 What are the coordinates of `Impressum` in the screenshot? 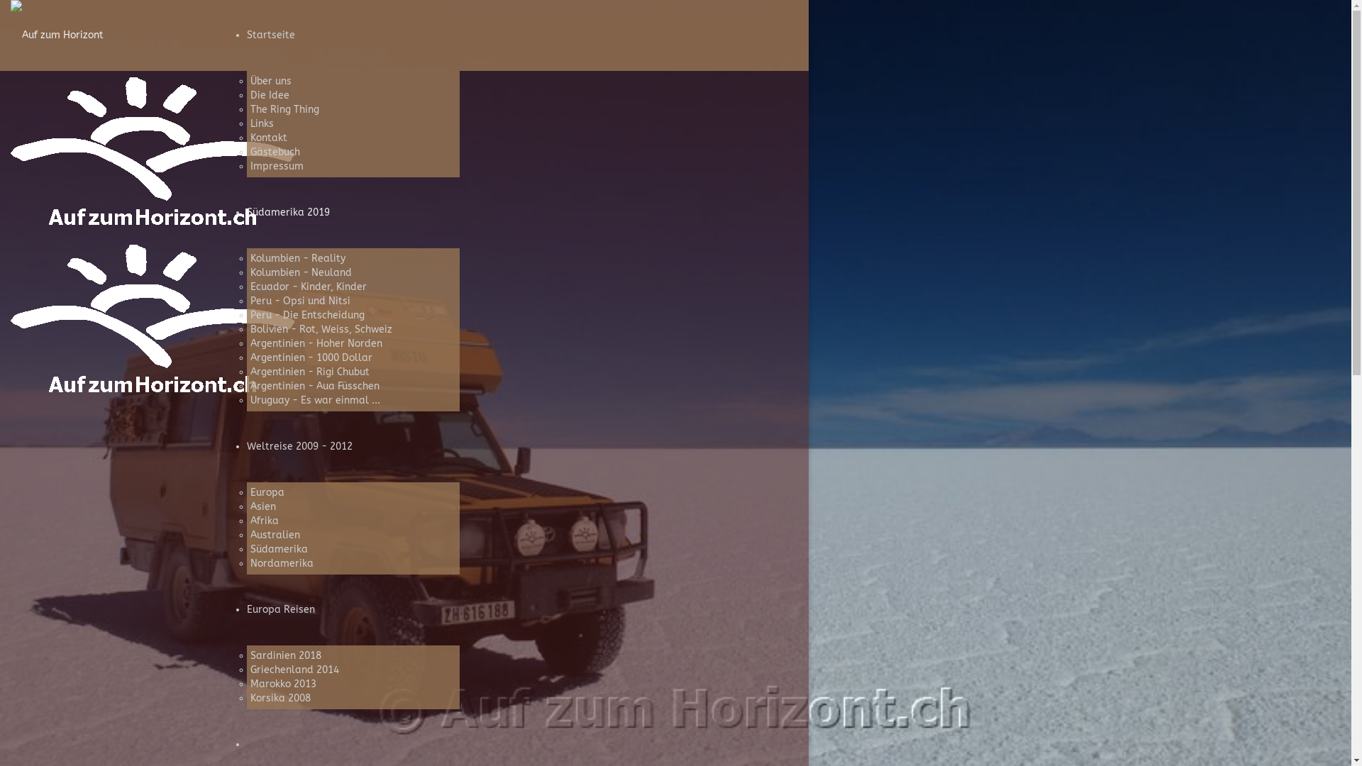 It's located at (277, 166).